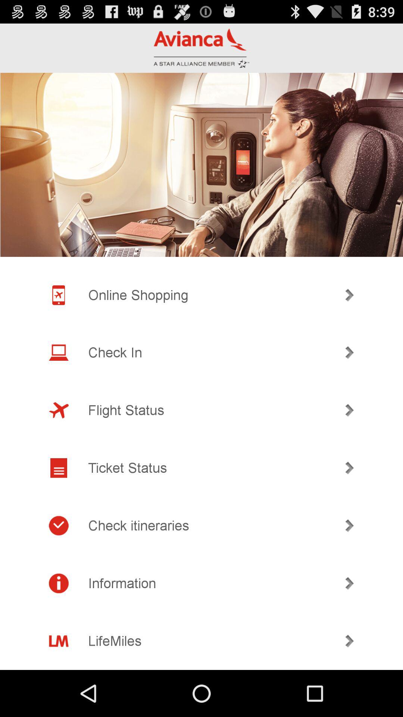 This screenshot has width=403, height=717. Describe the element at coordinates (349, 410) in the screenshot. I see `click on icon on the right side of flight status` at that location.